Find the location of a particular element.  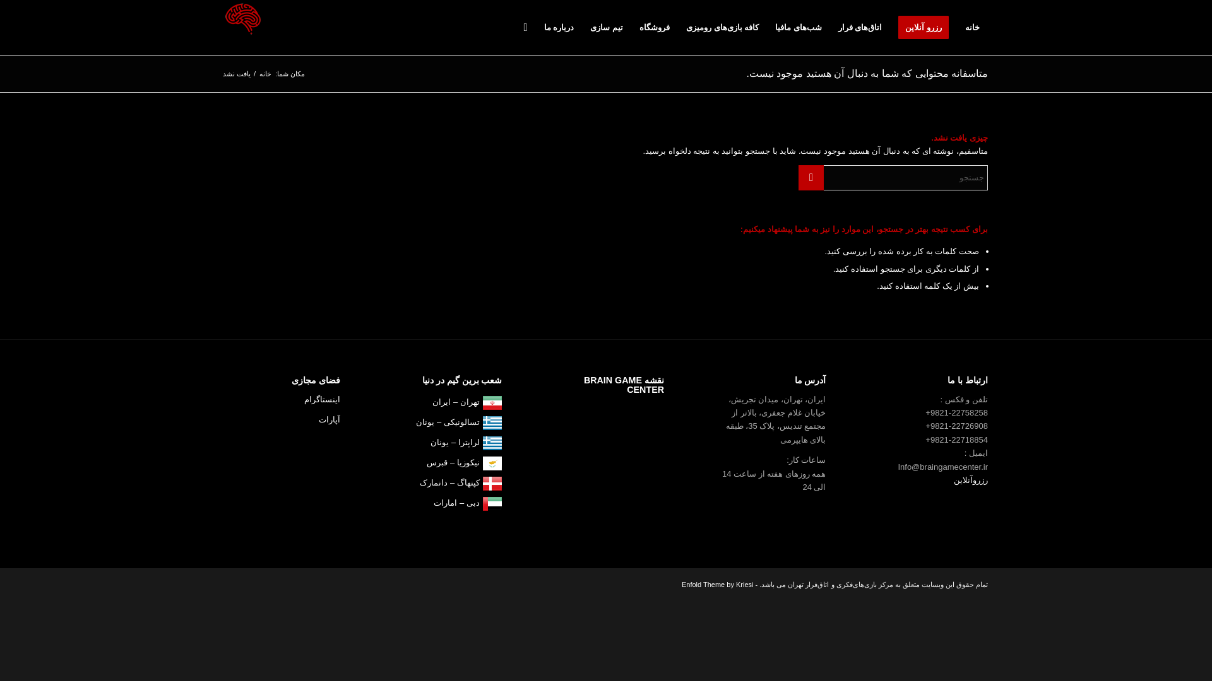

Braingame-Favicon is located at coordinates (242, 19).